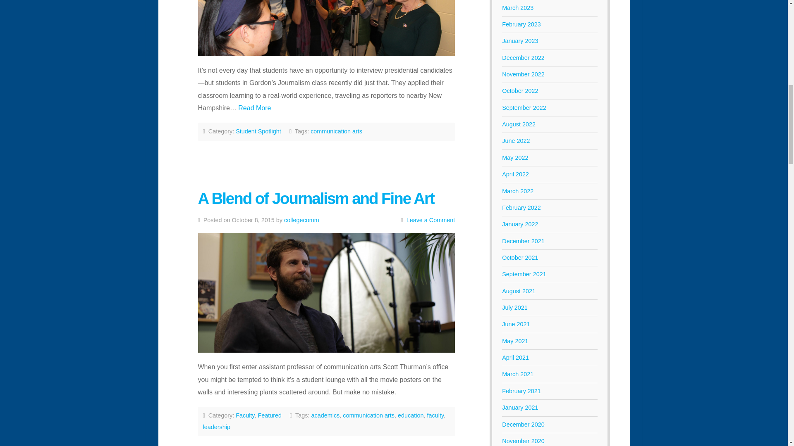  What do you see at coordinates (325, 415) in the screenshot?
I see `academics` at bounding box center [325, 415].